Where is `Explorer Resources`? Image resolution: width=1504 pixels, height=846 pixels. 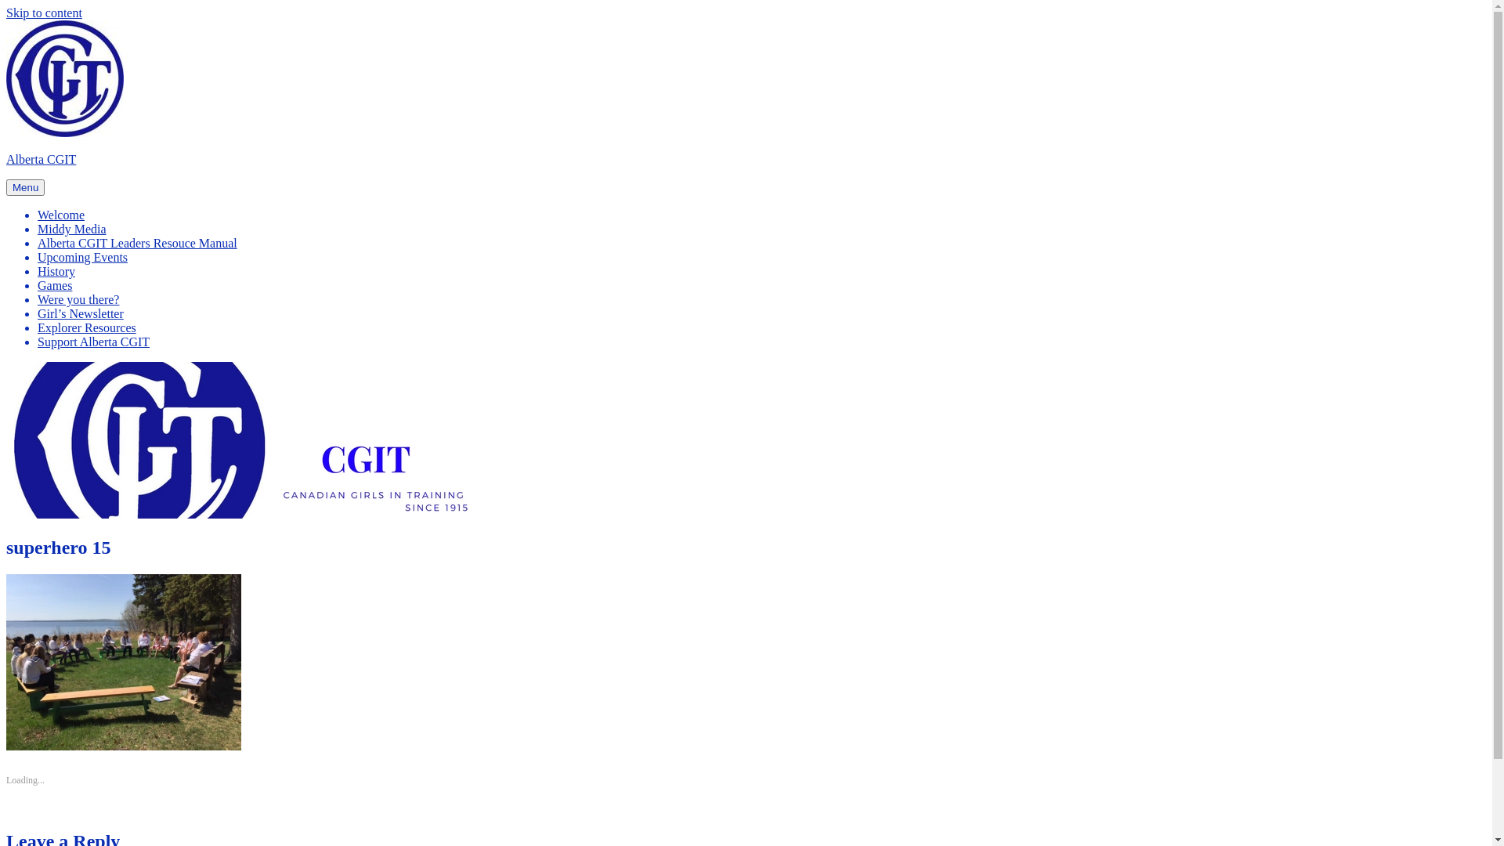 Explorer Resources is located at coordinates (87, 327).